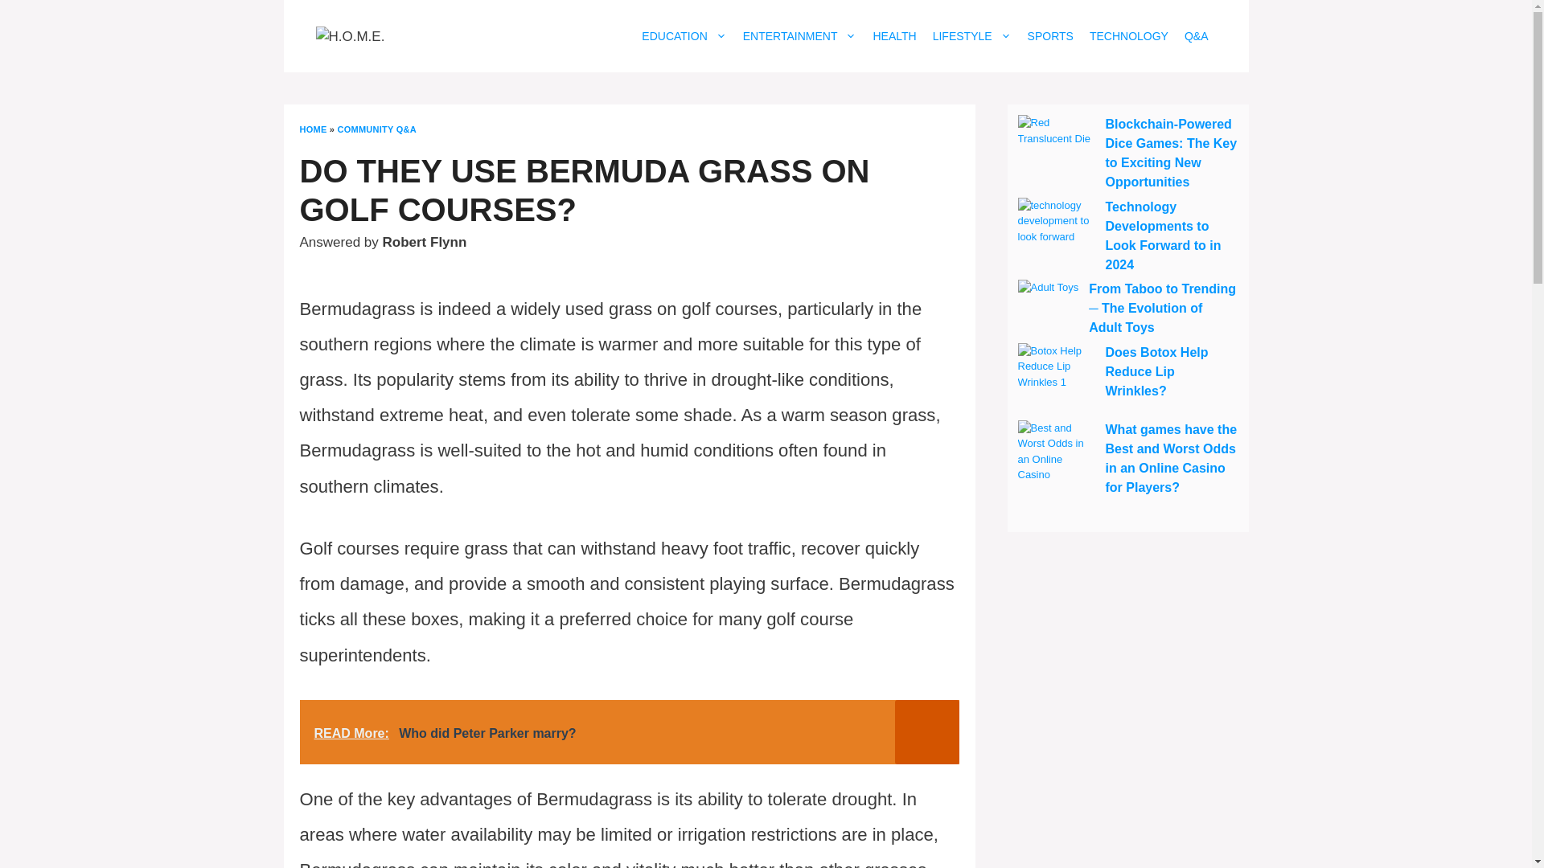 This screenshot has width=1544, height=868. I want to click on LIFESTYLE, so click(971, 36).